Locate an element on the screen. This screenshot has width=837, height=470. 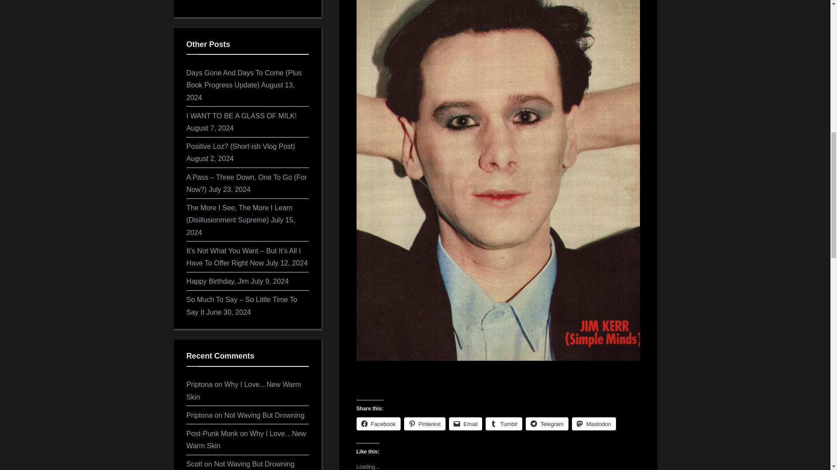
Click to share on Telegram is located at coordinates (547, 424).